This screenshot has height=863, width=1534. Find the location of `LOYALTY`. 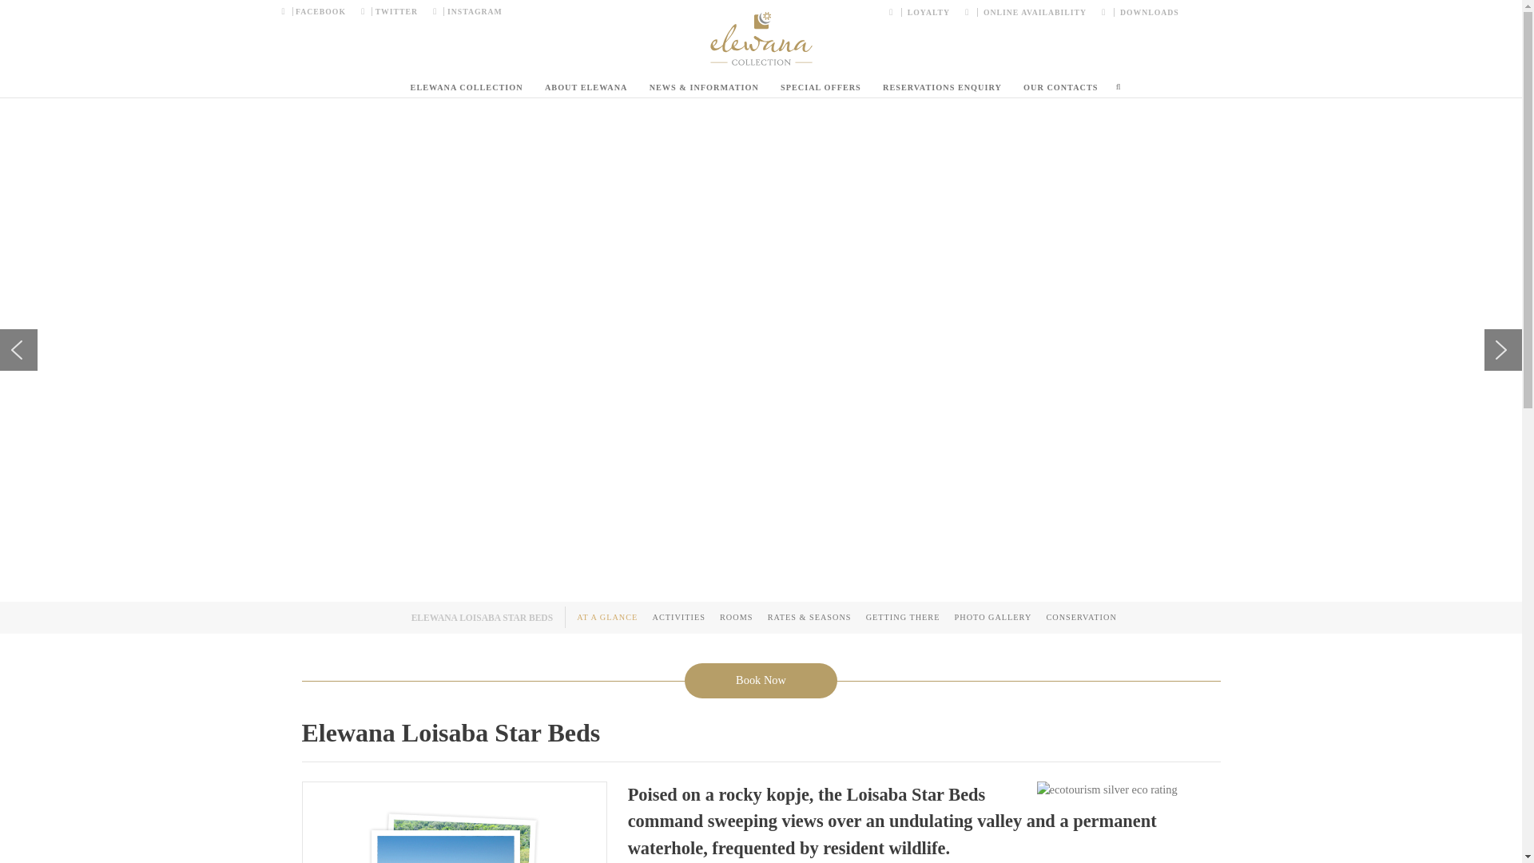

LOYALTY is located at coordinates (924, 13).